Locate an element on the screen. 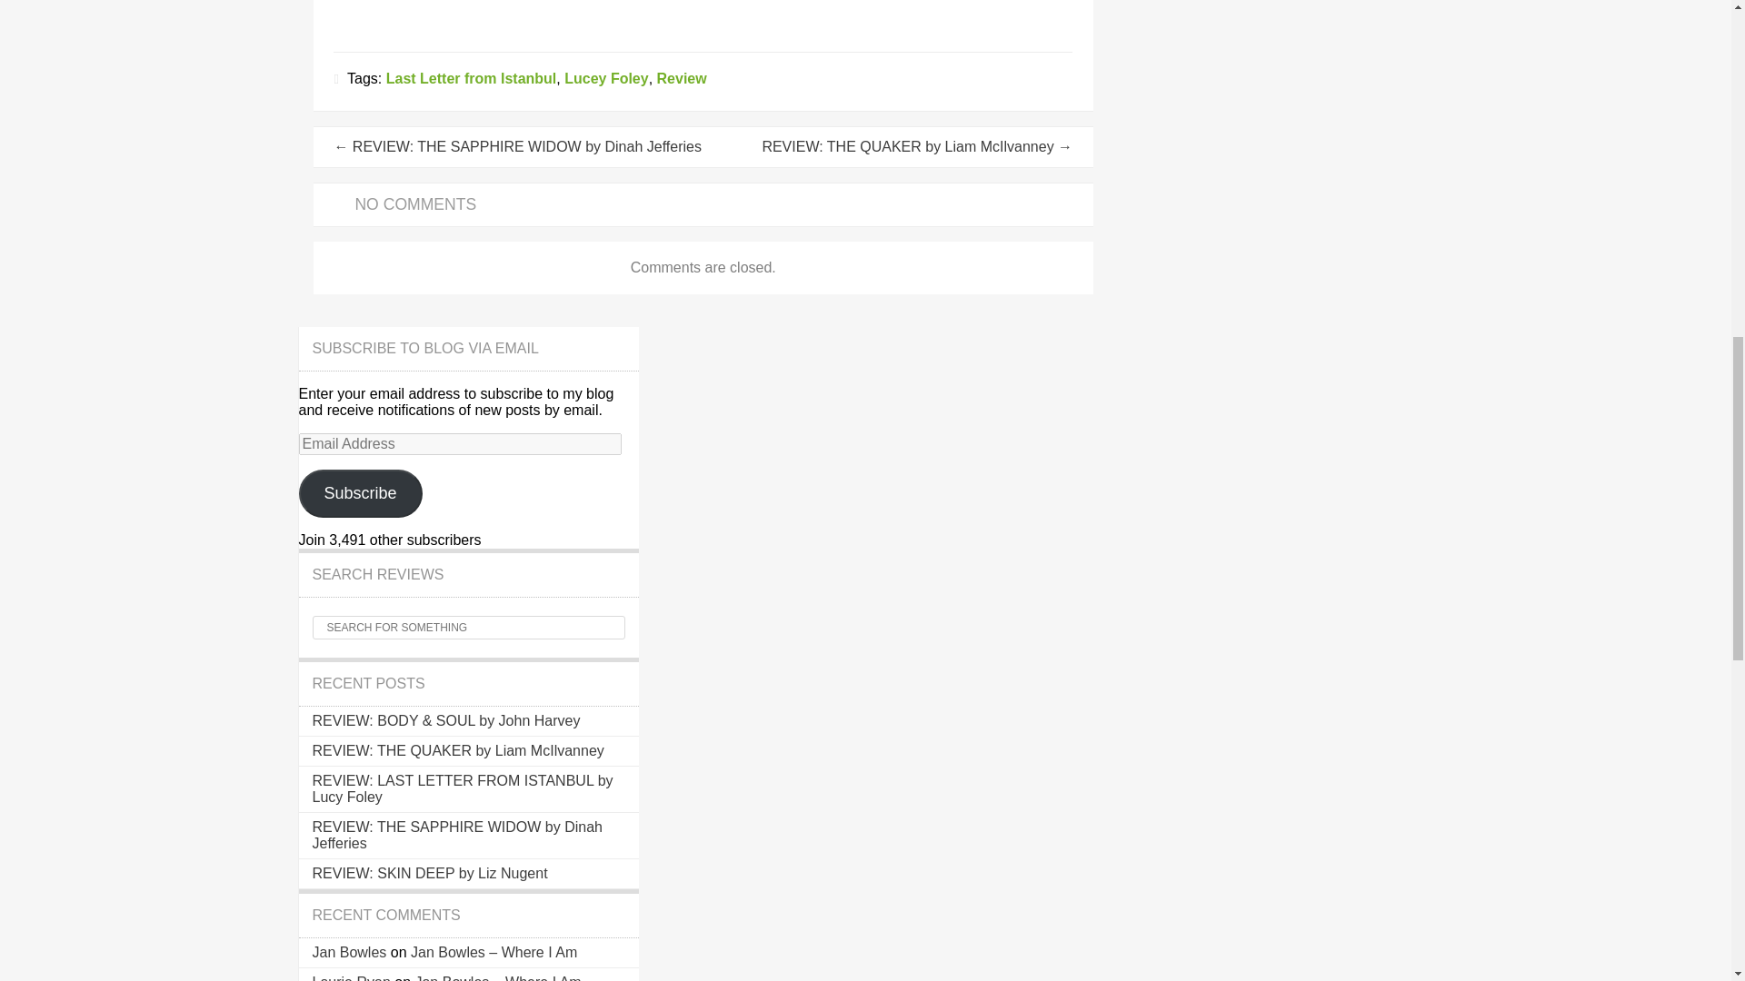 The image size is (1745, 981). REVIEW: THE QUAKER by Liam McIlvanney is located at coordinates (458, 750).